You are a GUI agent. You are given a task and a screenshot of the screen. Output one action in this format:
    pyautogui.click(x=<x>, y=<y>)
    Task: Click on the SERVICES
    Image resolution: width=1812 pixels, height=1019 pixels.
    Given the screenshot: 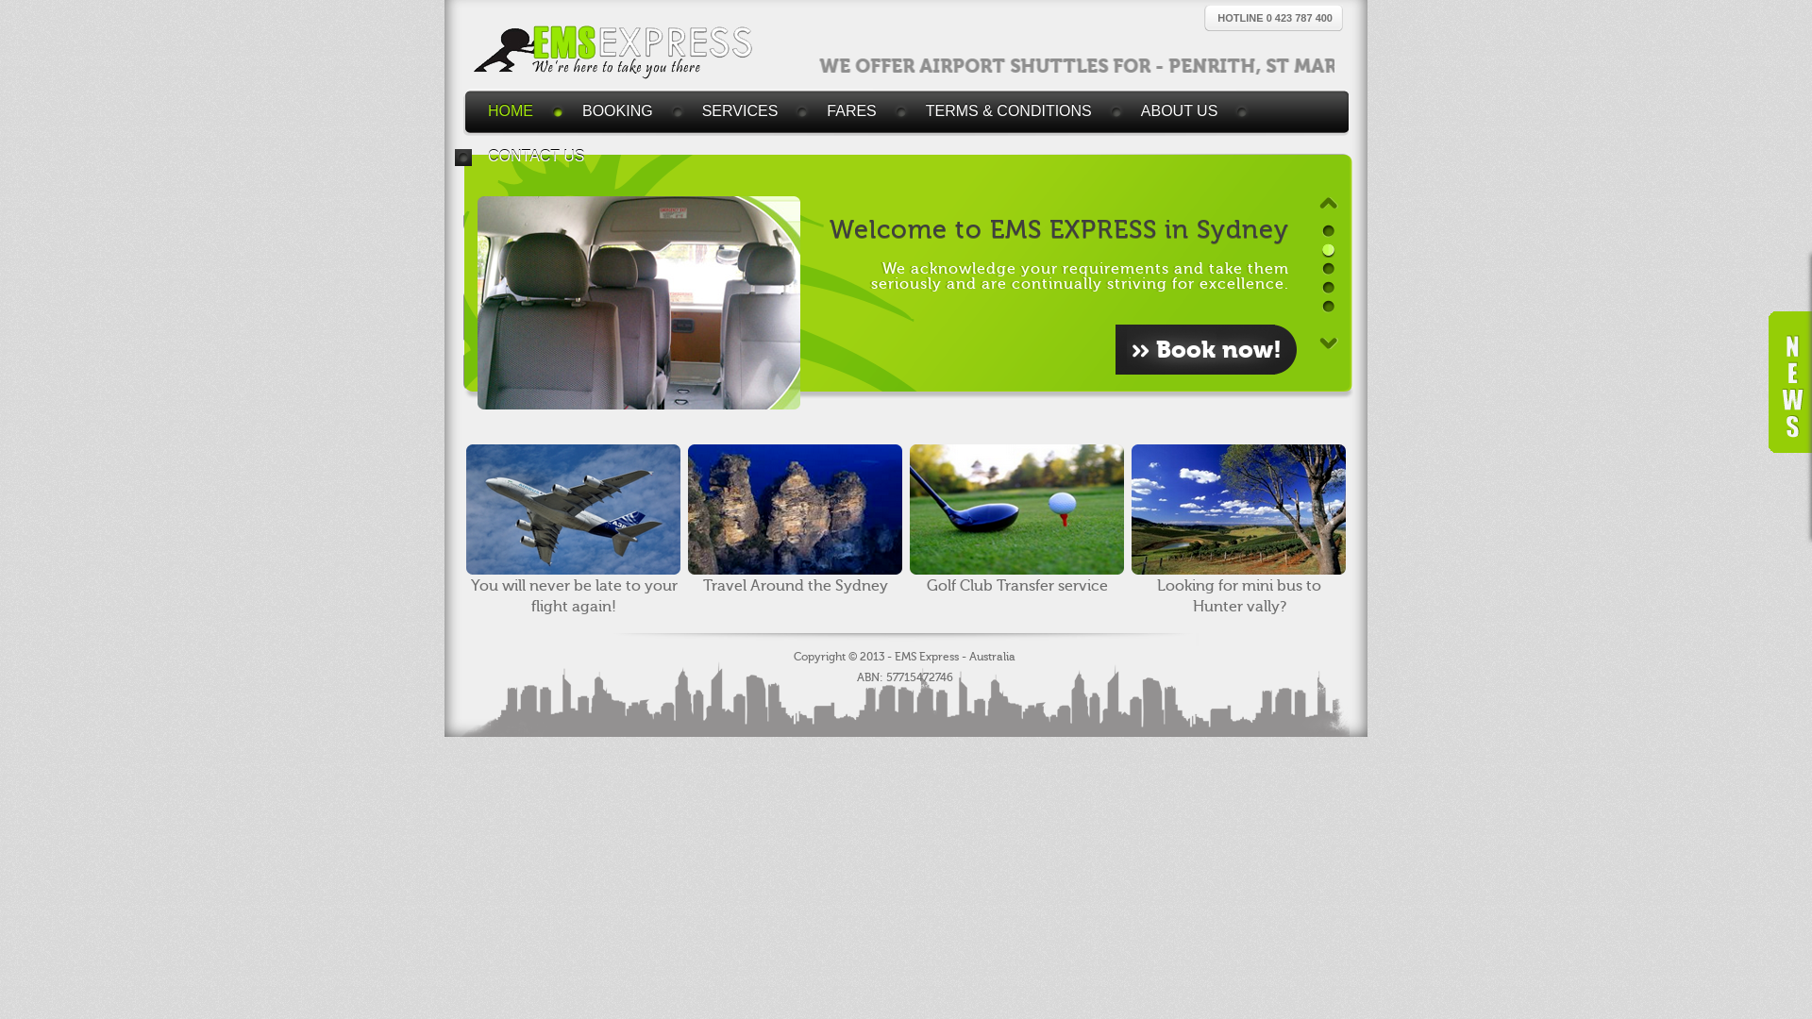 What is the action you would take?
    pyautogui.click(x=746, y=111)
    